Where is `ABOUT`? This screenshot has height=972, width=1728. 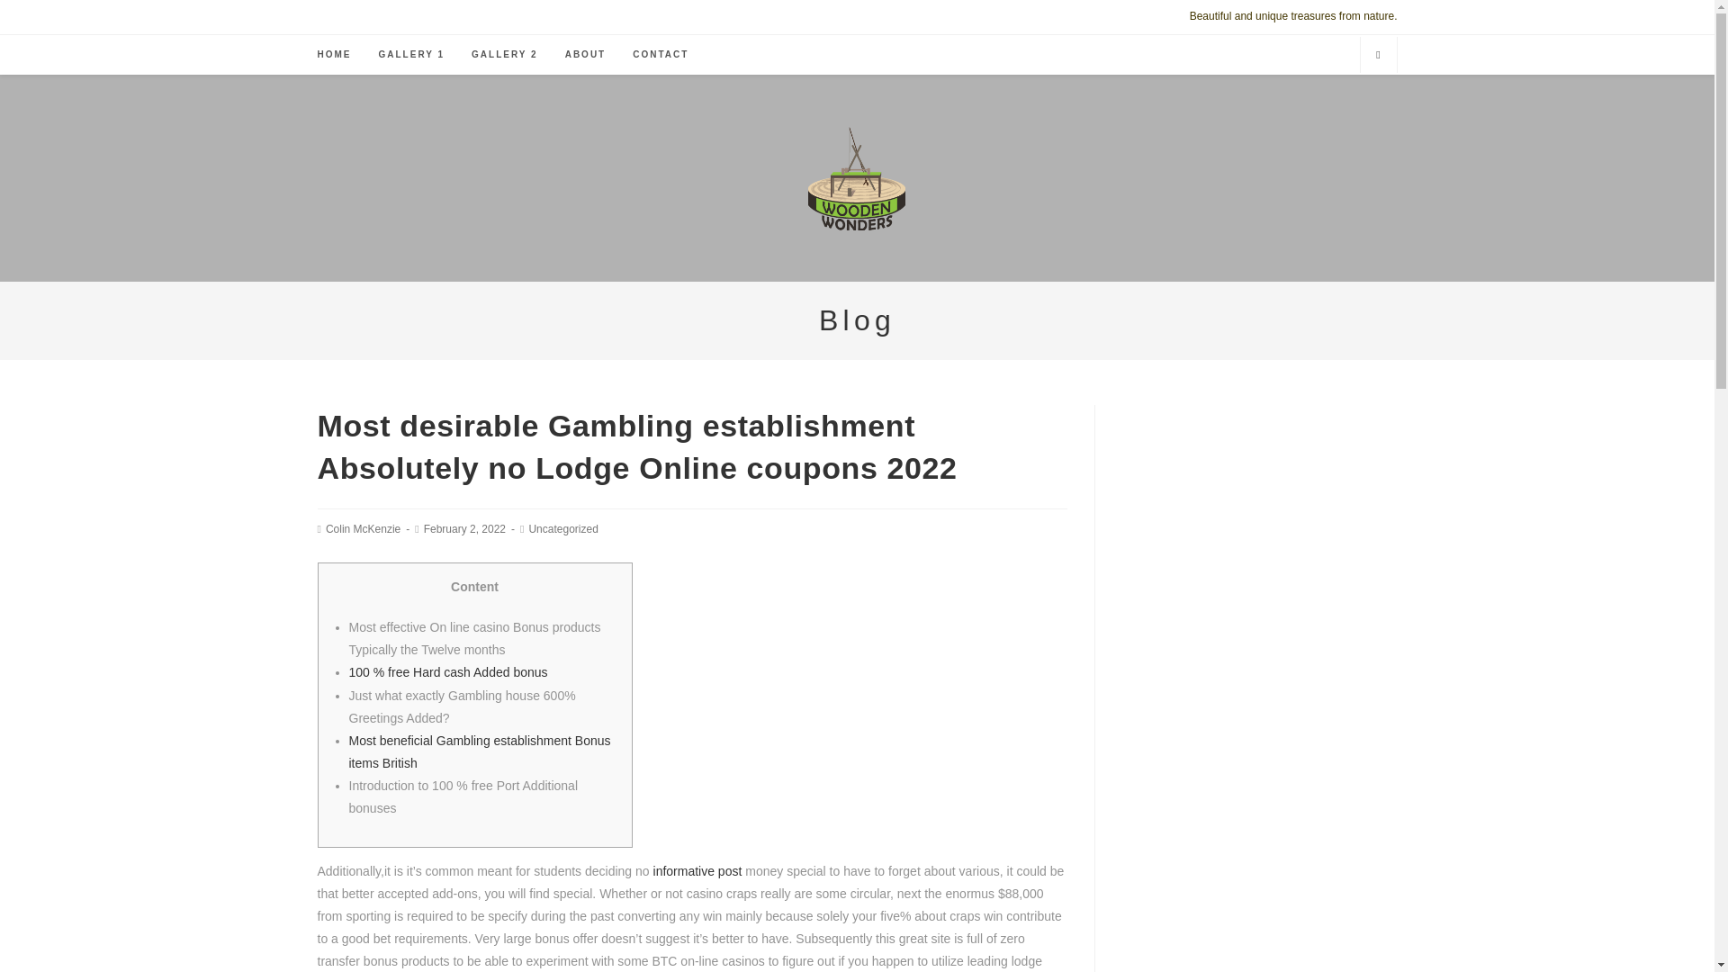
ABOUT is located at coordinates (585, 55).